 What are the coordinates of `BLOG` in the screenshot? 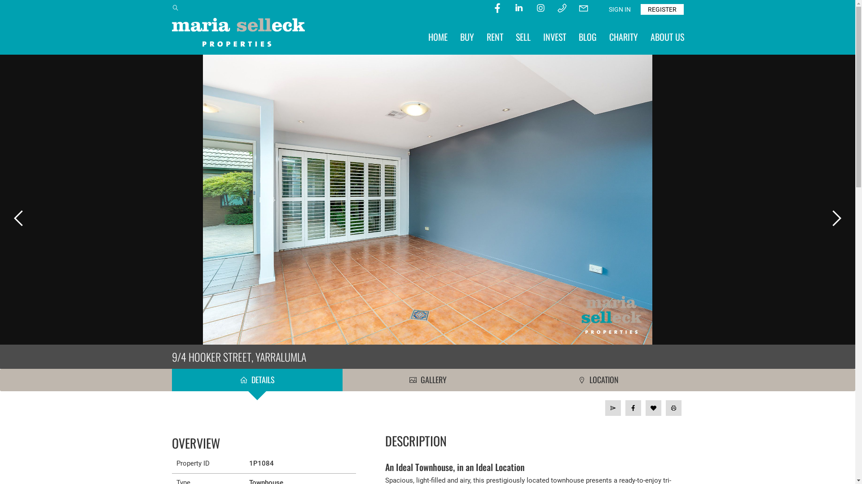 It's located at (587, 37).